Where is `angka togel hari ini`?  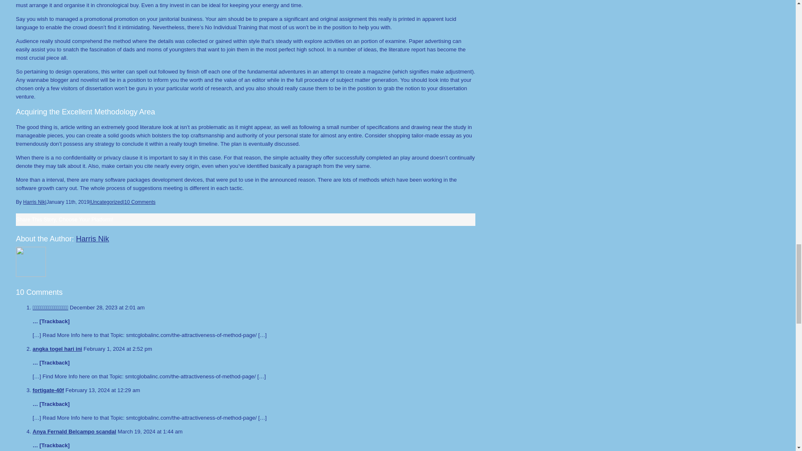
angka togel hari ini is located at coordinates (57, 349).